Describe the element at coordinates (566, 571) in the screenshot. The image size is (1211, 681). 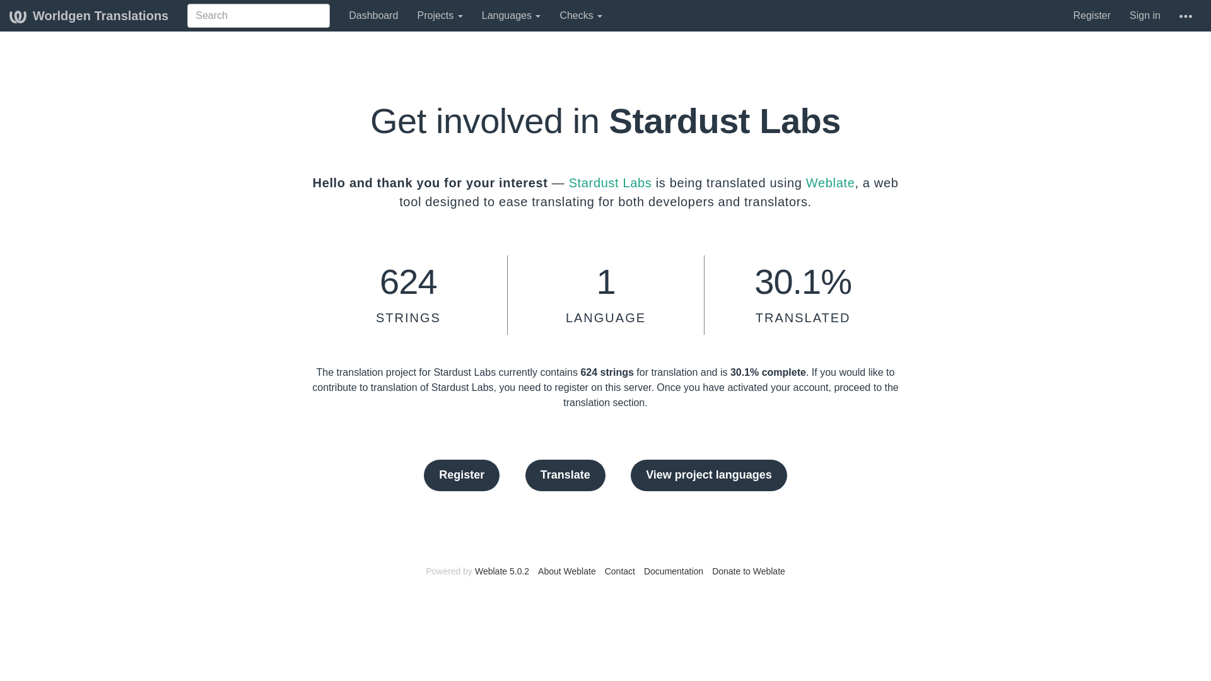
I see `About Weblate` at that location.